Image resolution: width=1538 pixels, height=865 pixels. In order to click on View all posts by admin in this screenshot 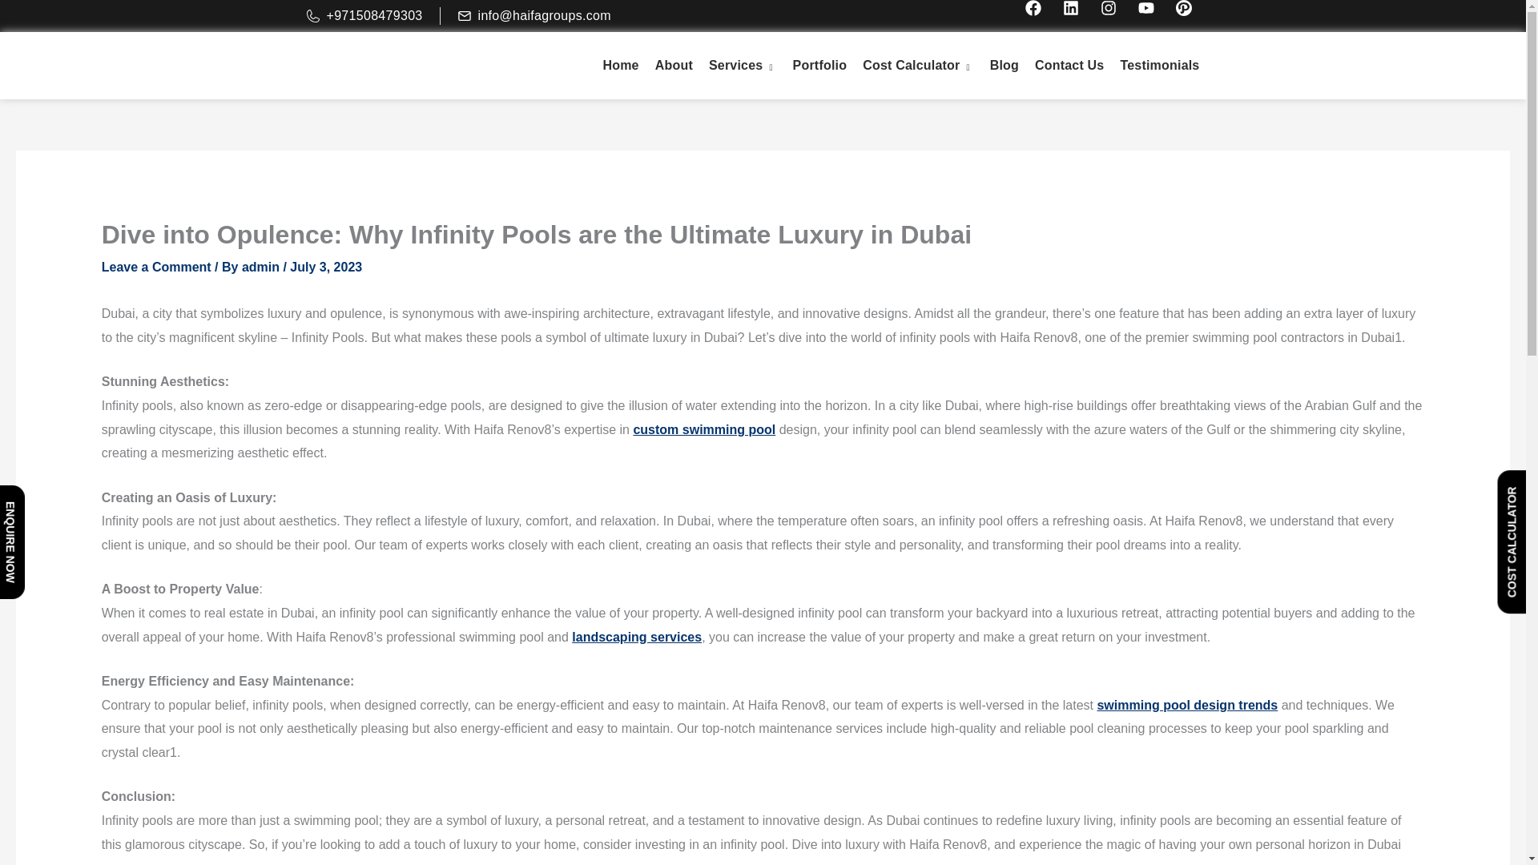, I will do `click(262, 268)`.